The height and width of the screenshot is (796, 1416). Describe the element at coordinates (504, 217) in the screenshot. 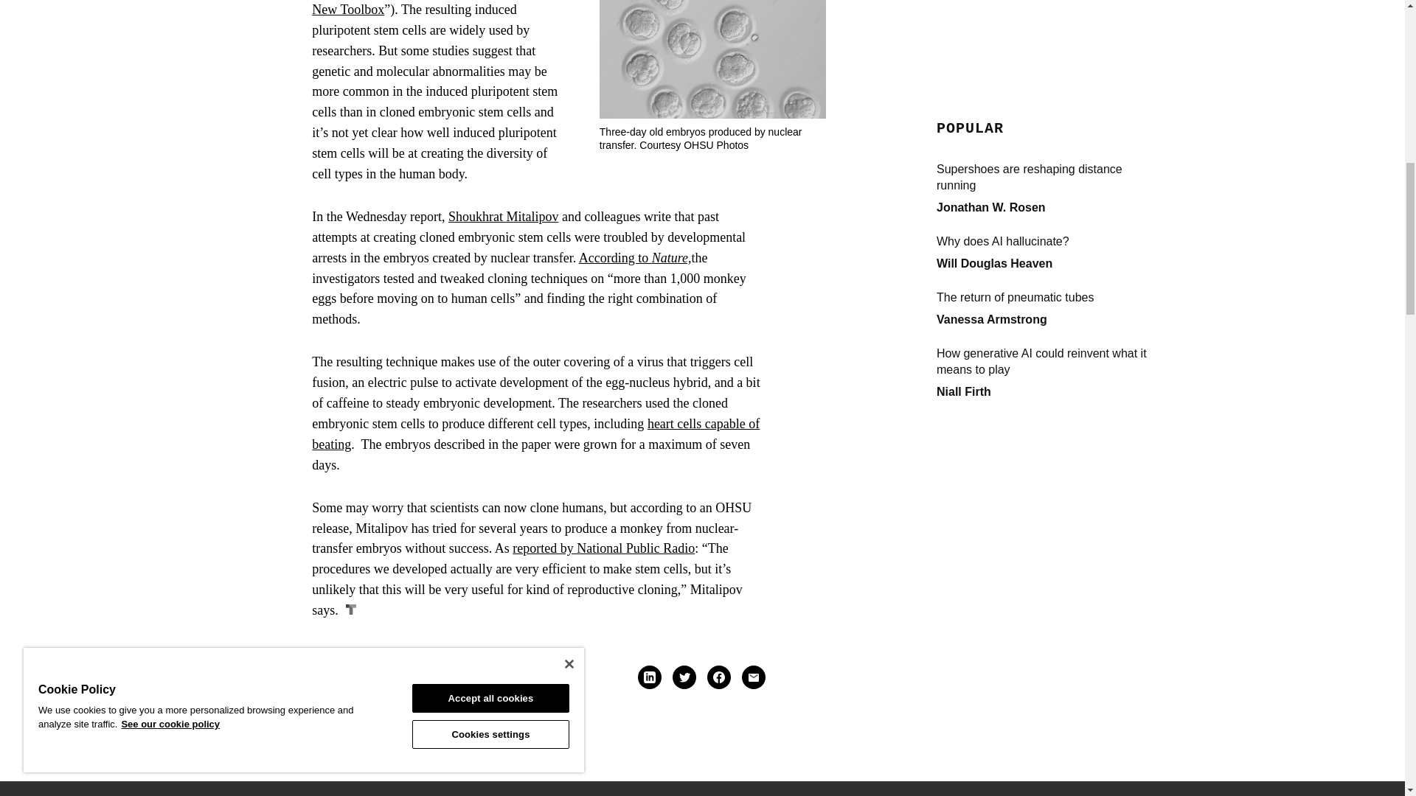

I see `Shoukhrat Mitalipov` at that location.